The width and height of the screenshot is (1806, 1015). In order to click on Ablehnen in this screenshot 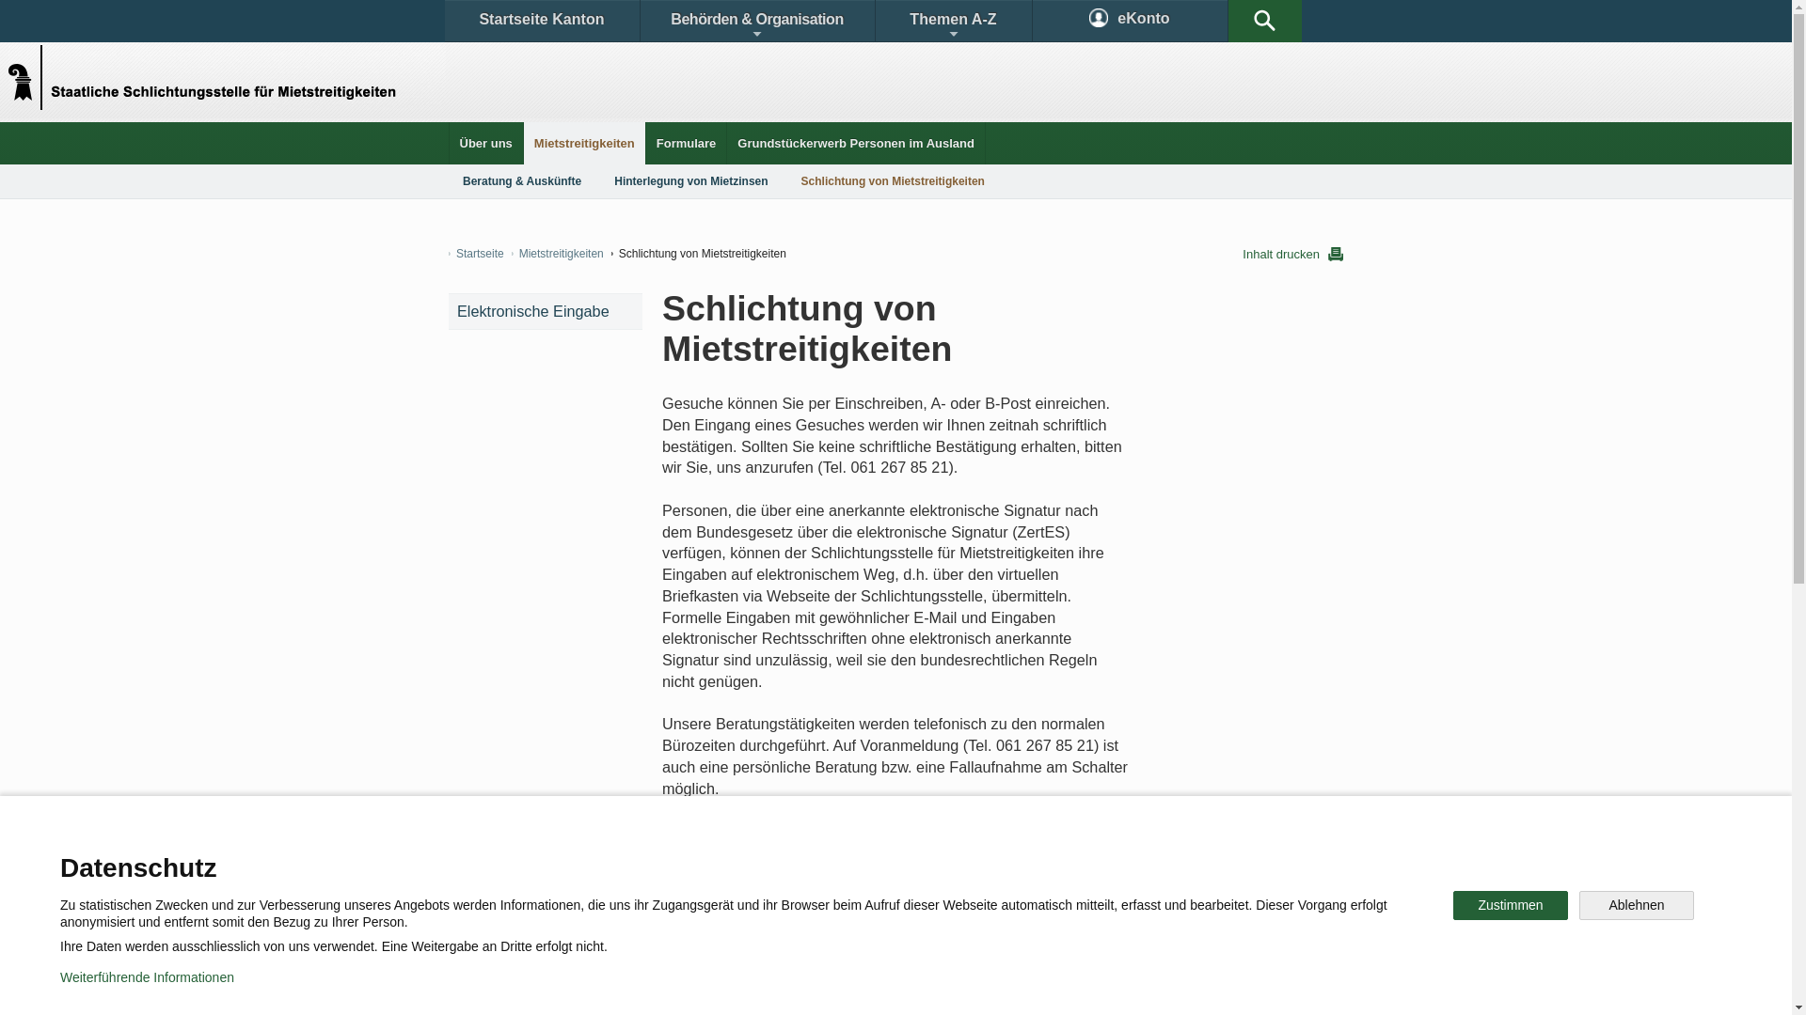, I will do `click(1637, 906)`.